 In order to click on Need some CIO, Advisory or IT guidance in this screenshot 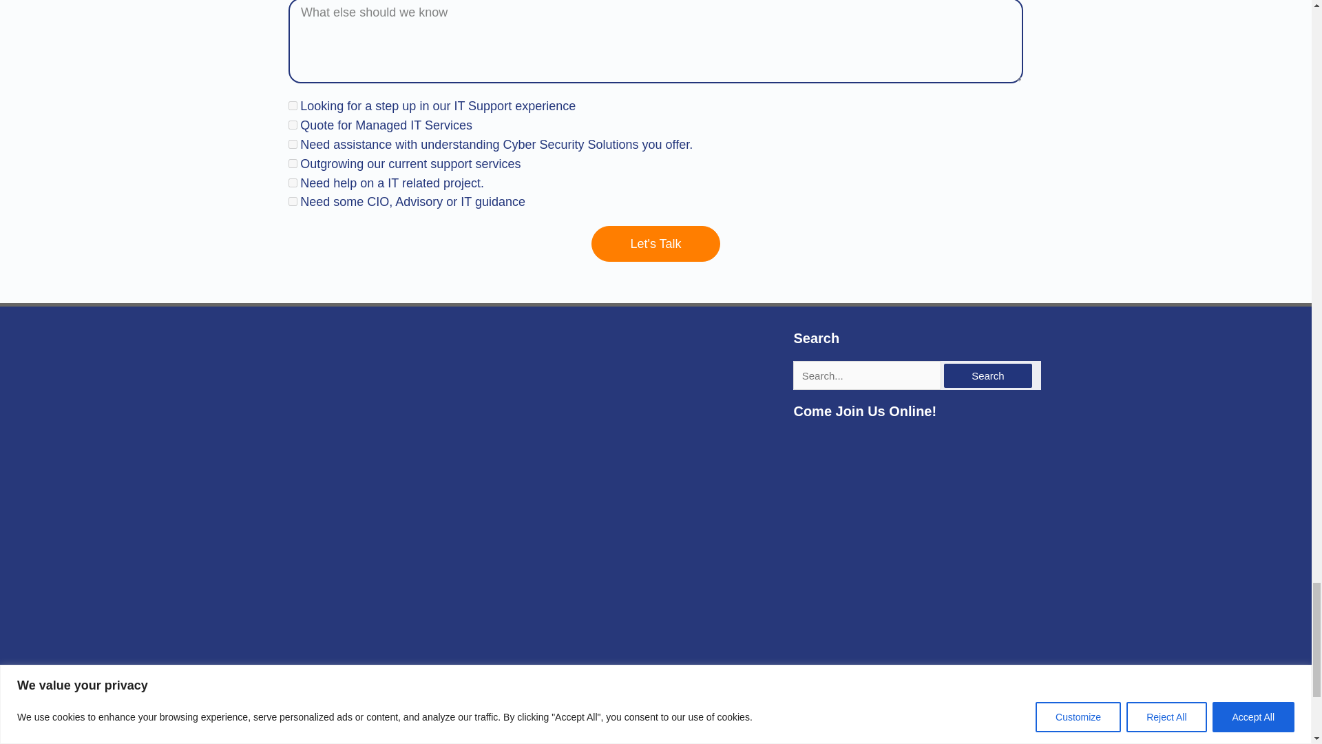, I will do `click(293, 201)`.